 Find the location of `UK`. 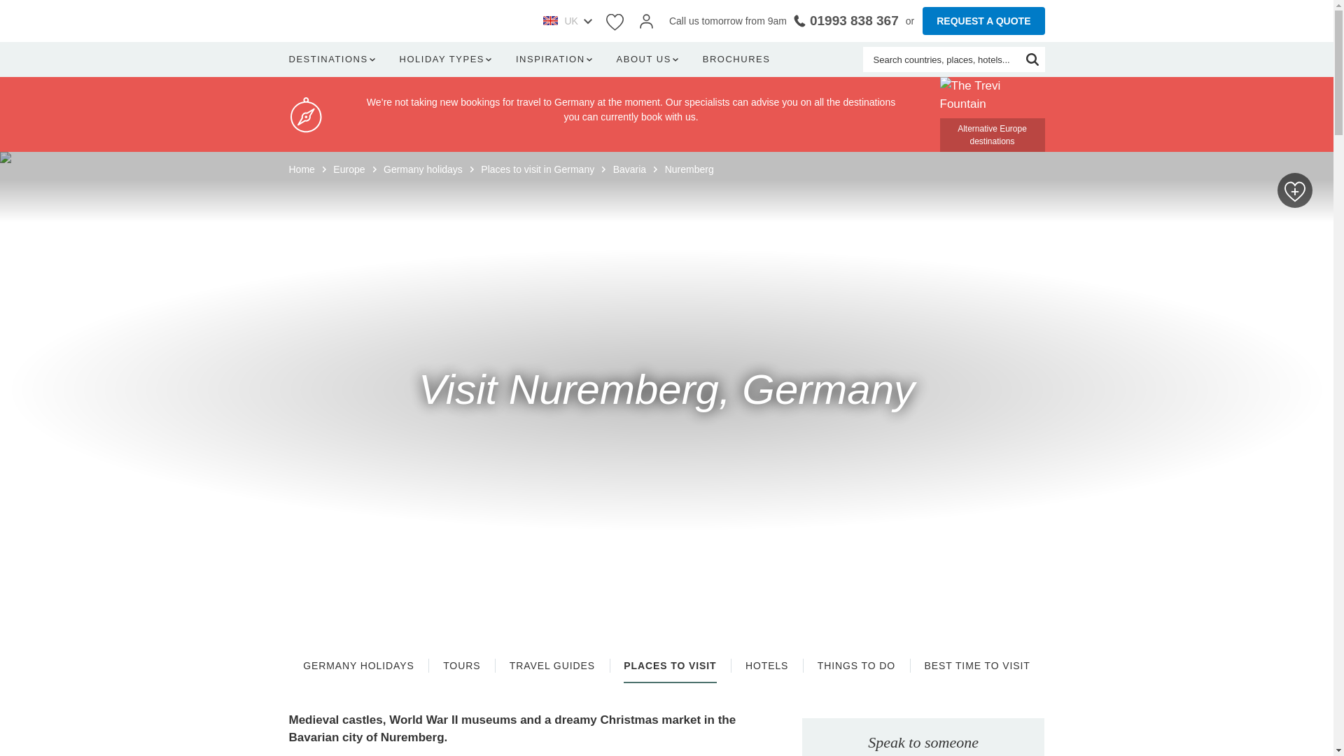

UK is located at coordinates (567, 21).